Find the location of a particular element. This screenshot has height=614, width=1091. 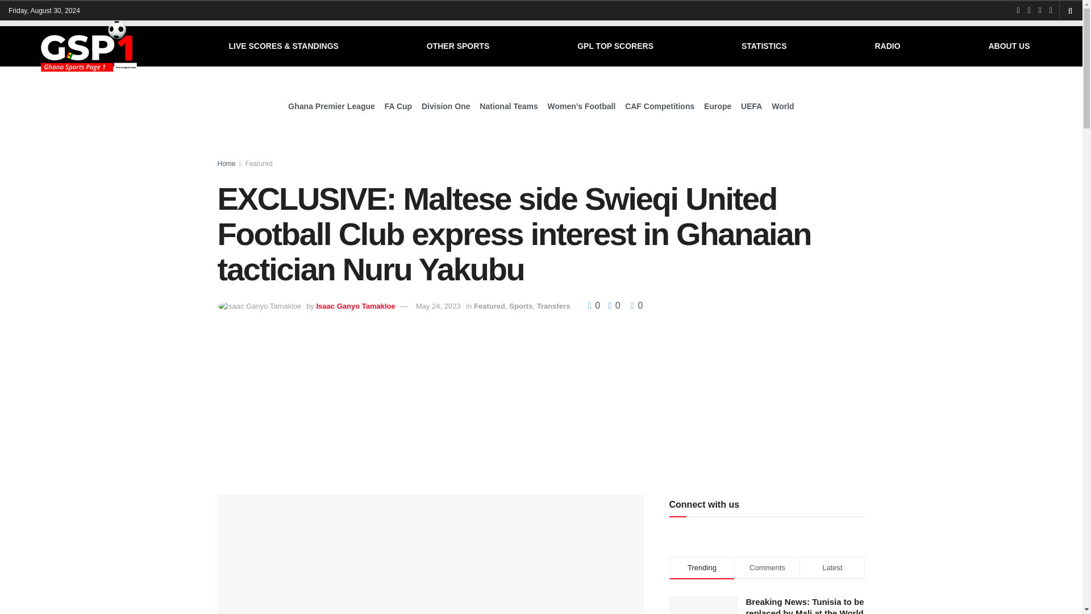

ABOUT US is located at coordinates (1009, 46).